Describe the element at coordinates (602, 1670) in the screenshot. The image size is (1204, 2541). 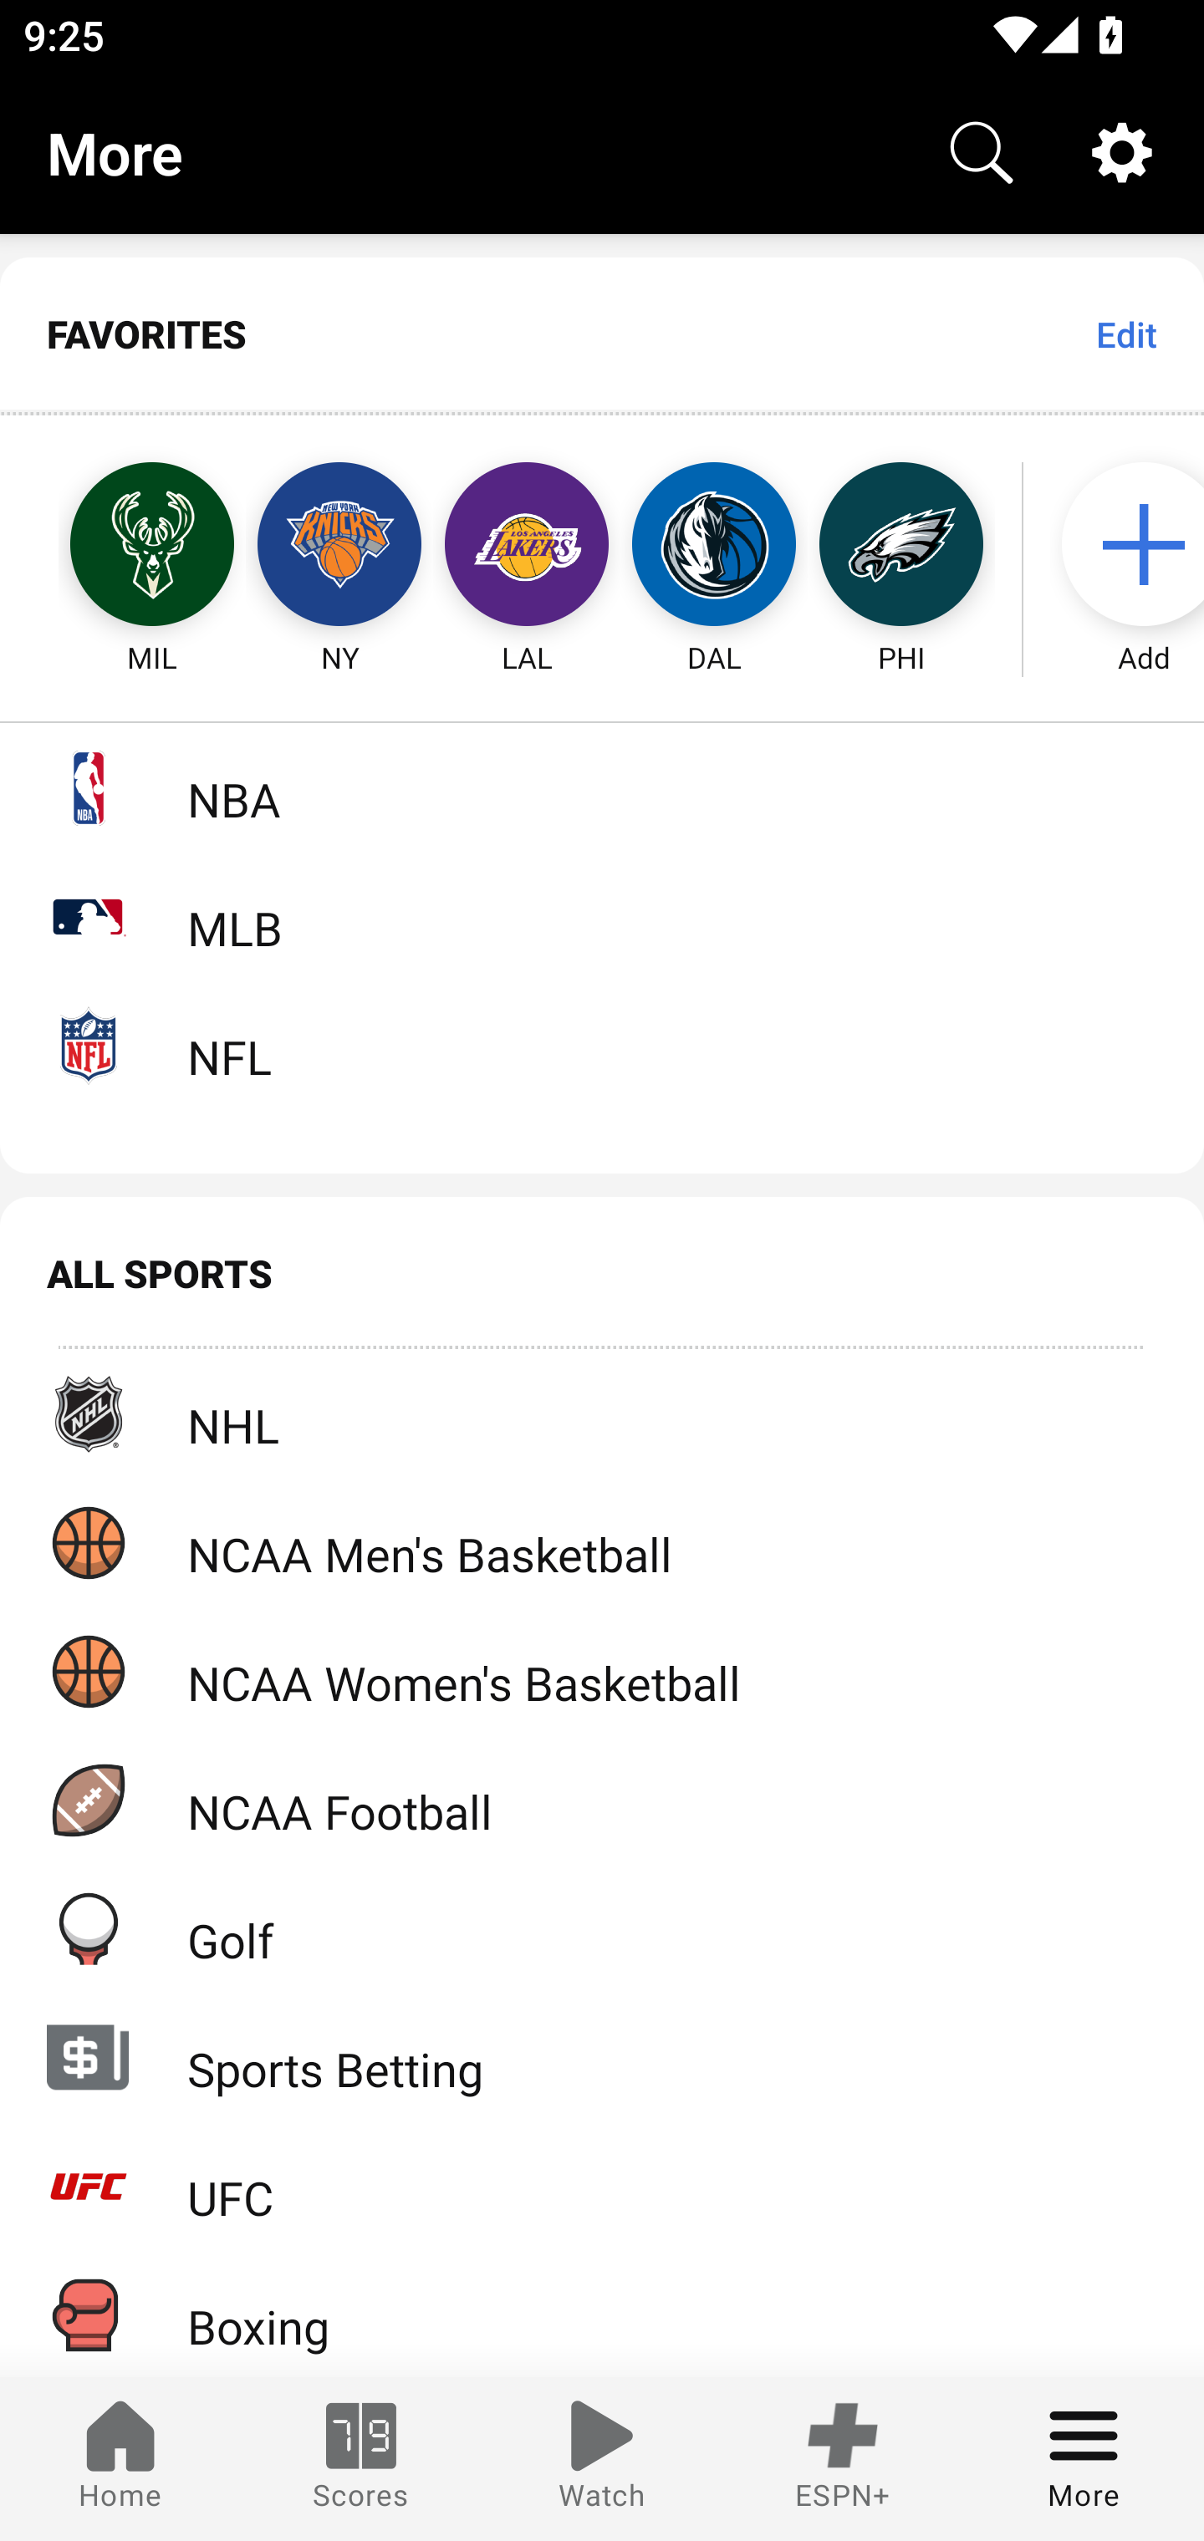
I see `NCAA Women's Basketball` at that location.